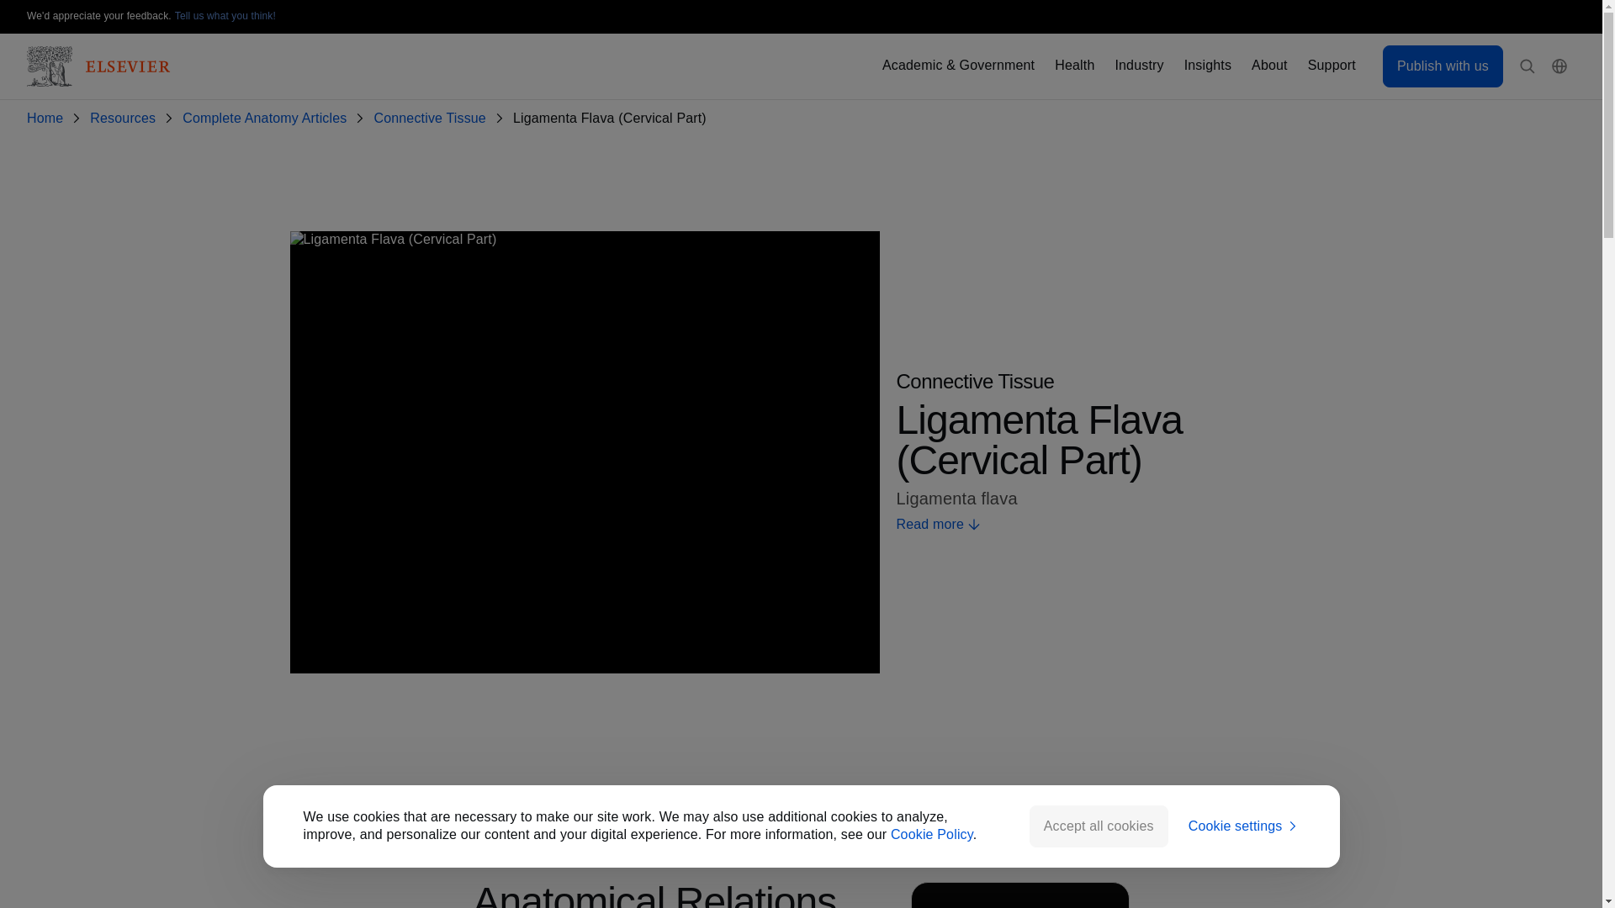 The width and height of the screenshot is (1615, 908). I want to click on Industry, so click(1138, 66).